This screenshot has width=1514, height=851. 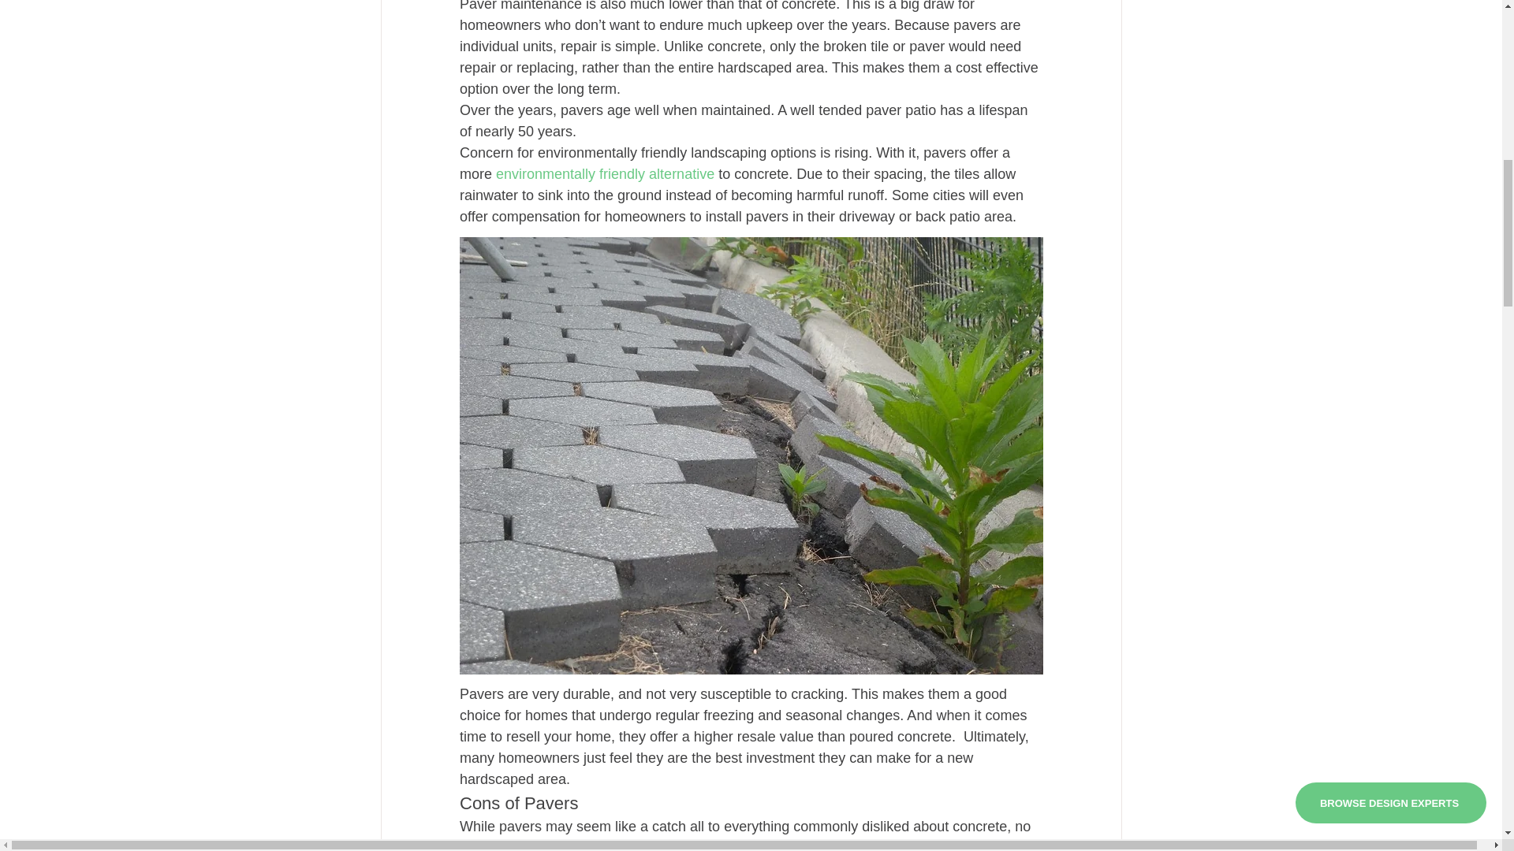 I want to click on environmentally friendly alternative, so click(x=606, y=173).